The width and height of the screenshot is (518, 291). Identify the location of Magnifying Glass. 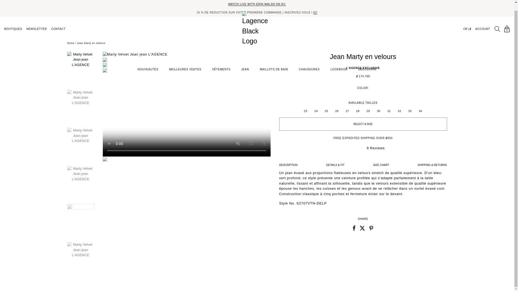
(497, 22).